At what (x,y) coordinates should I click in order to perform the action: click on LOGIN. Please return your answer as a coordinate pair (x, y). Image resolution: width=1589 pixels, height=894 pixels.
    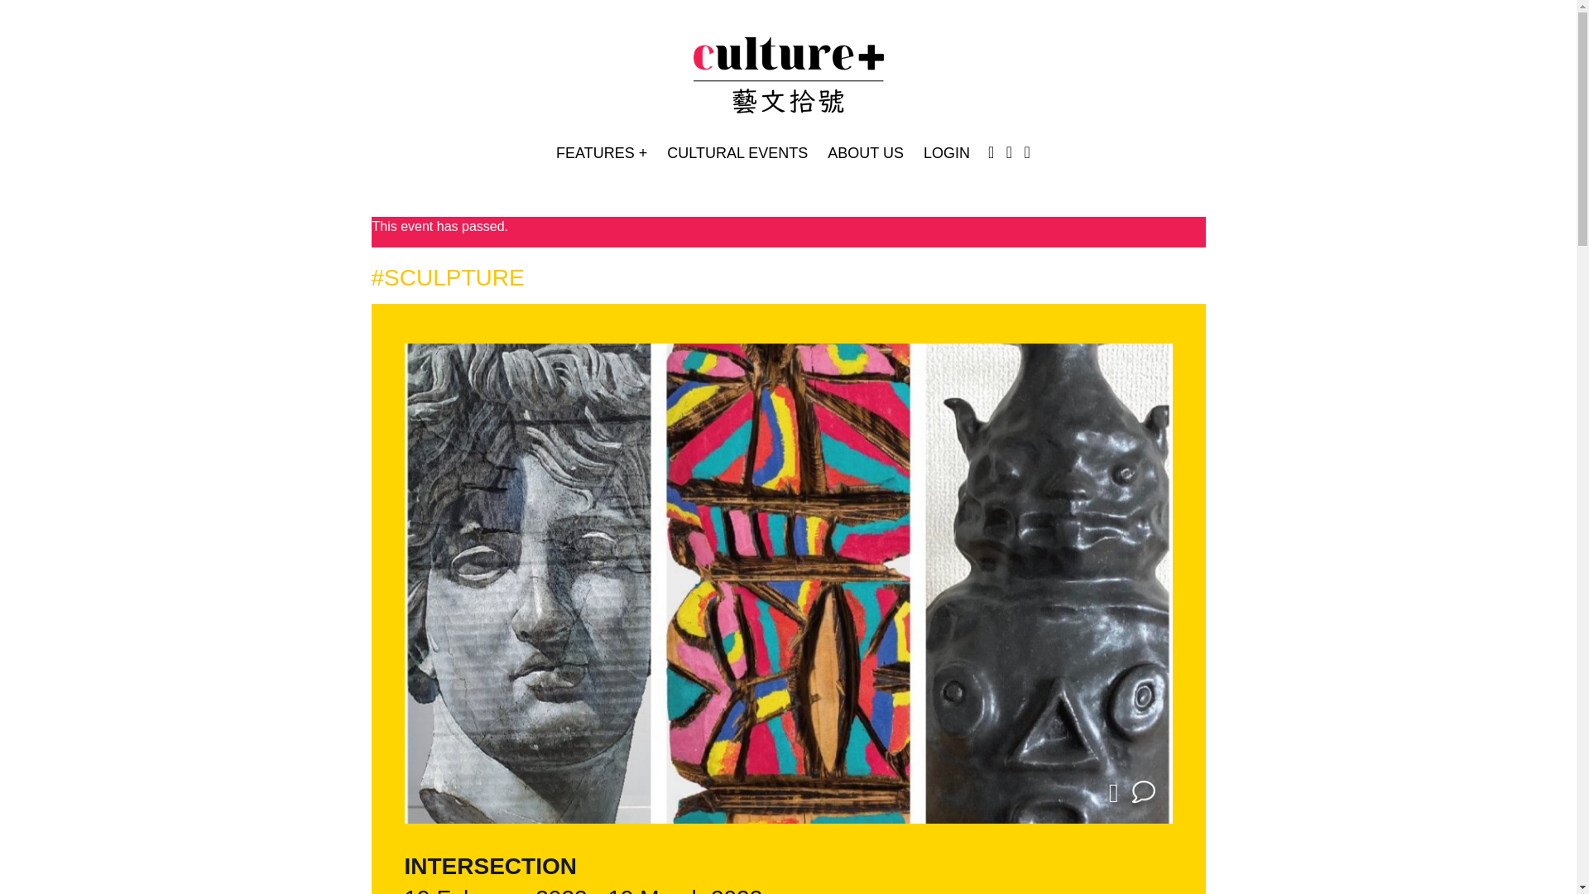
    Looking at the image, I should click on (947, 154).